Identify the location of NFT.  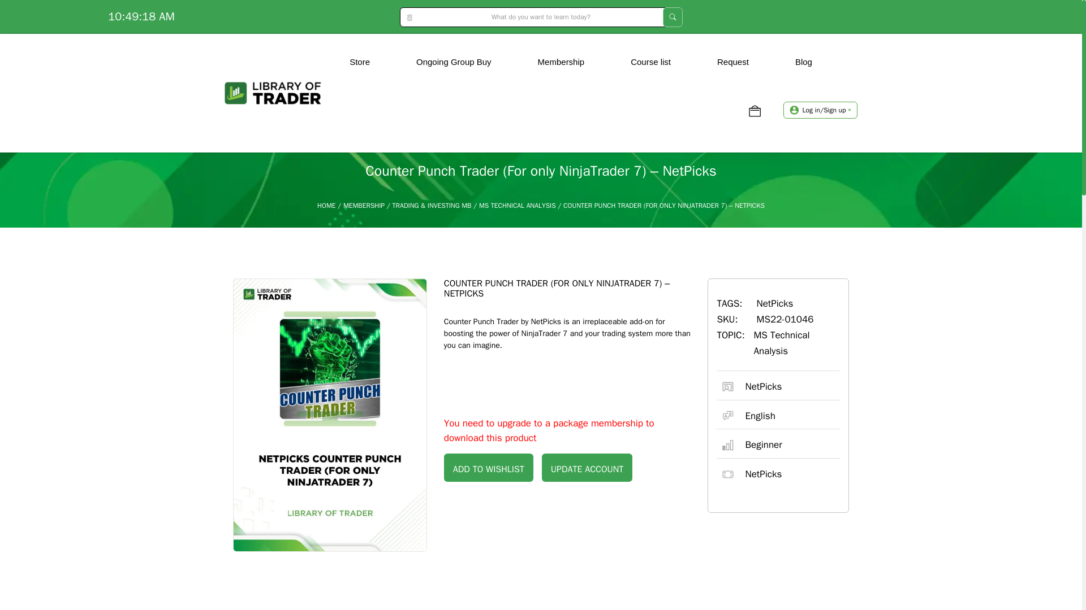
(347, 104).